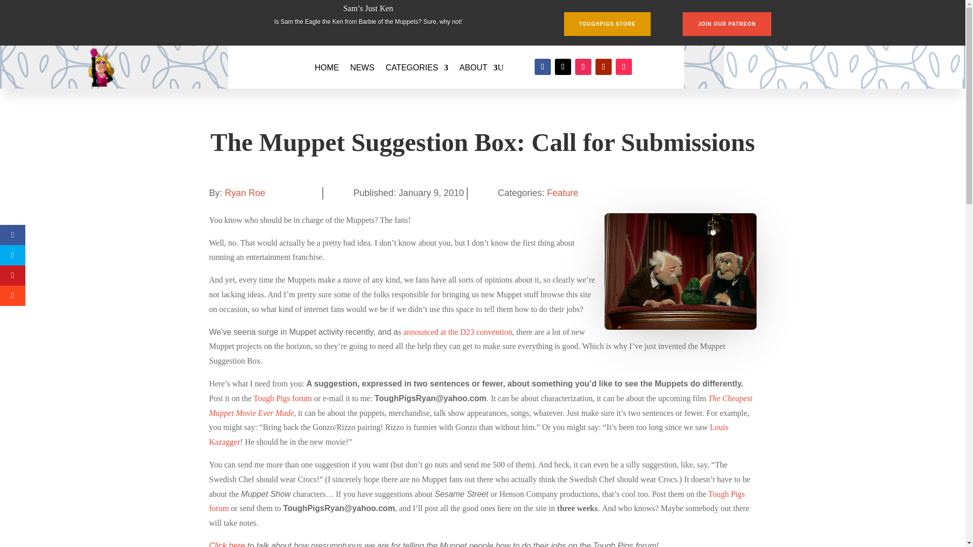 The width and height of the screenshot is (973, 547). I want to click on ABOUT, so click(478, 68).